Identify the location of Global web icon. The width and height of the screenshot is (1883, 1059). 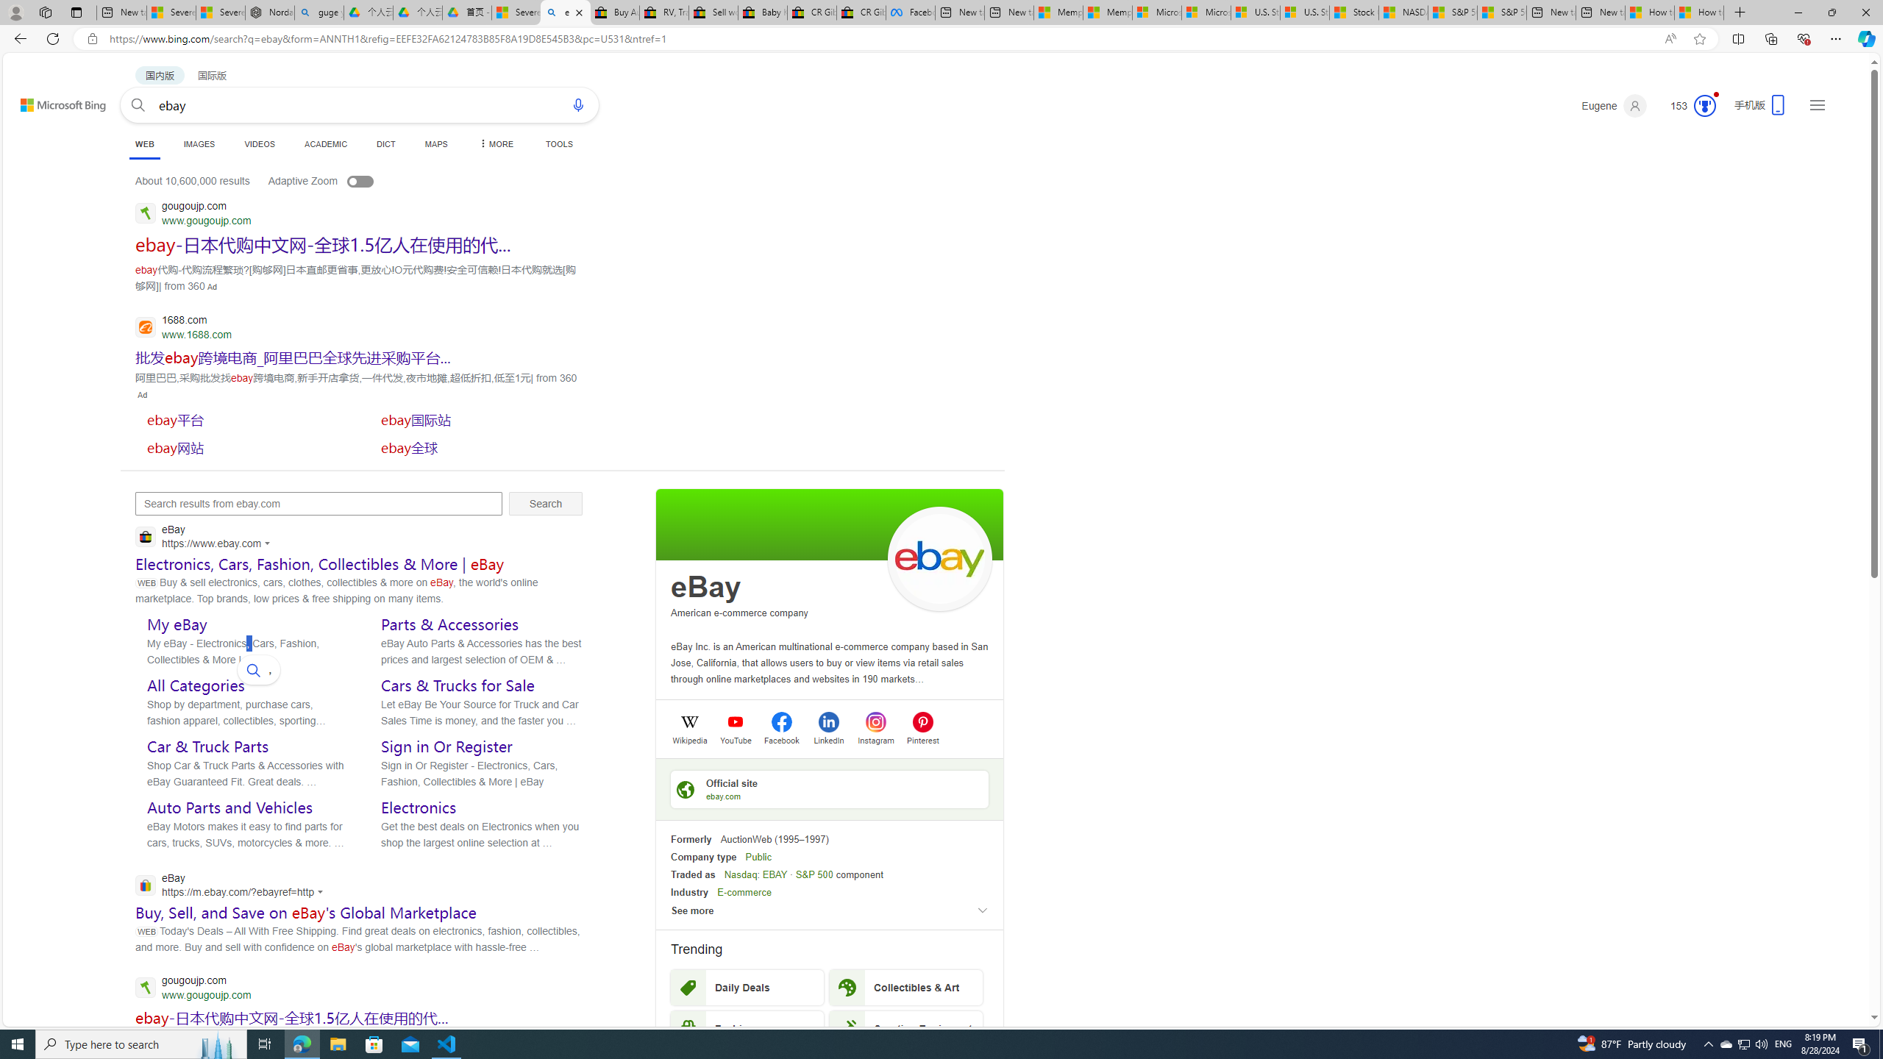
(144, 885).